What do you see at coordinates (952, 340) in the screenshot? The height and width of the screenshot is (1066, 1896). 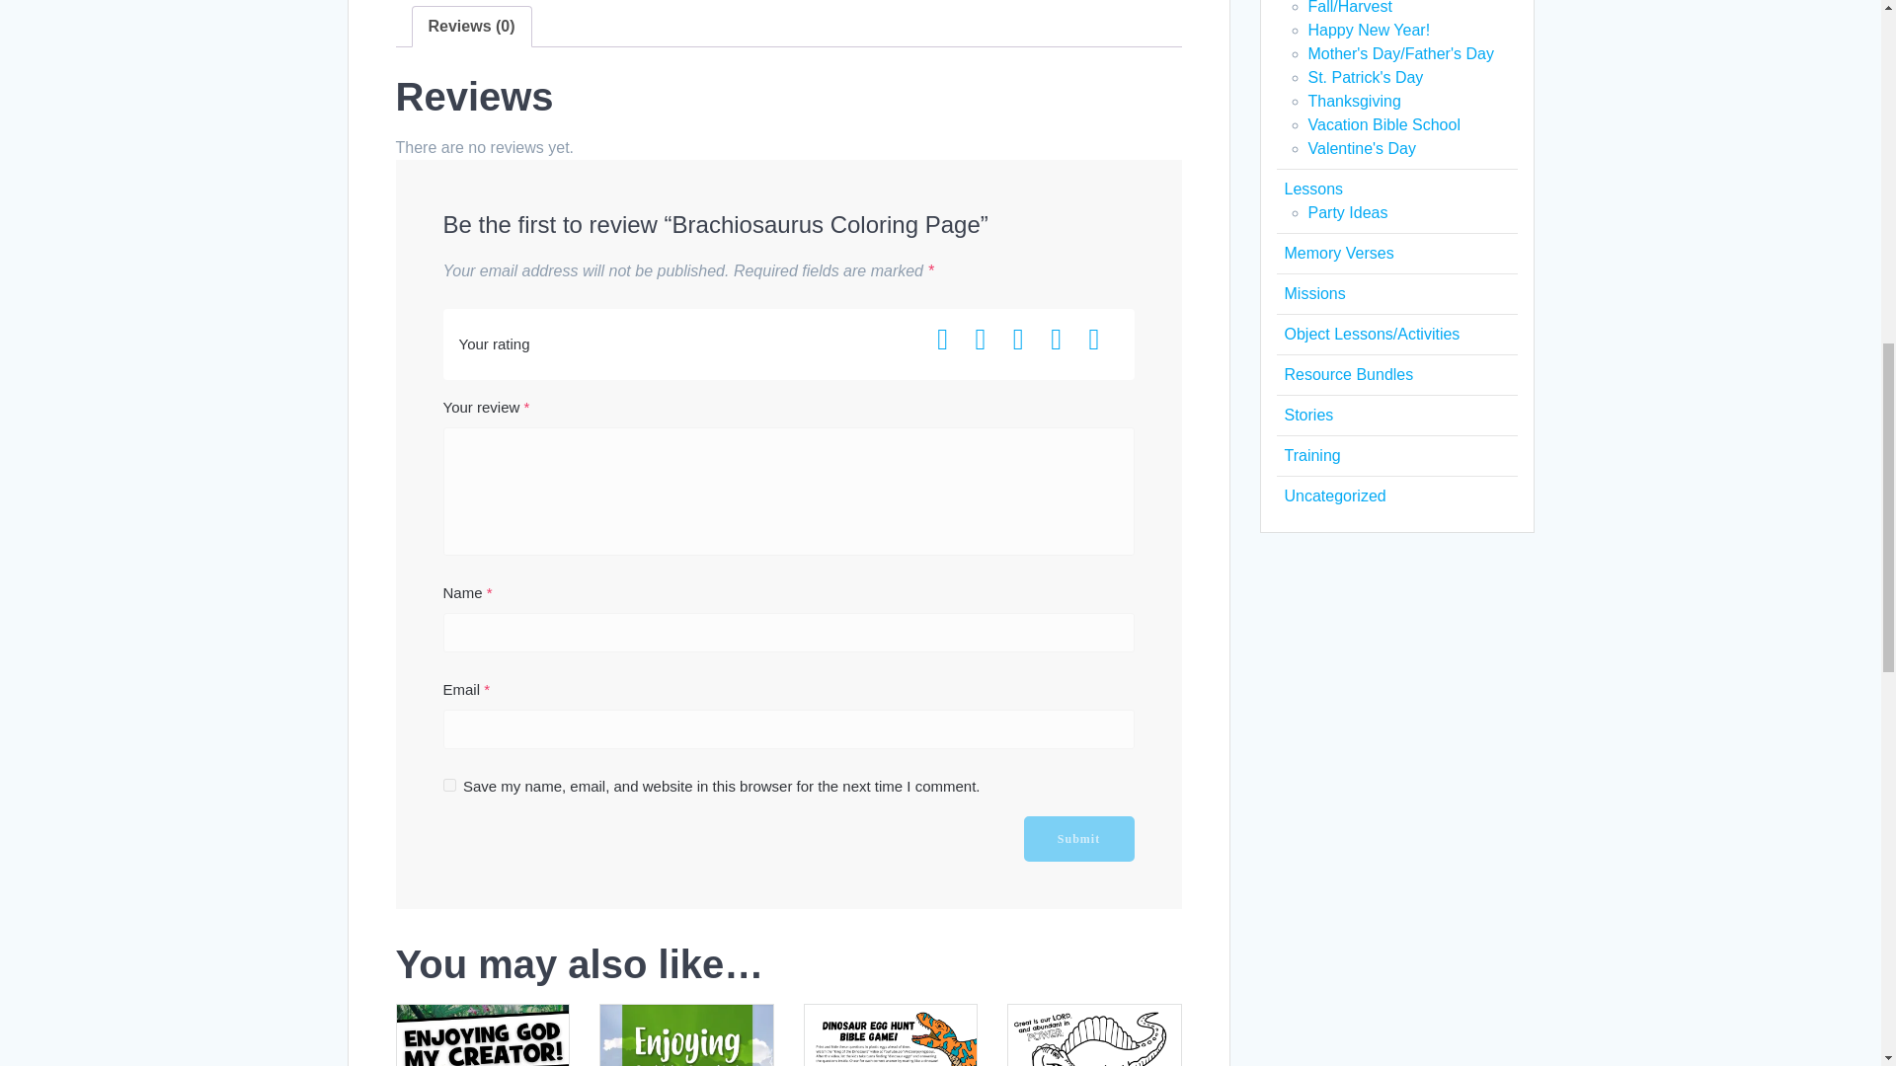 I see `1` at bounding box center [952, 340].